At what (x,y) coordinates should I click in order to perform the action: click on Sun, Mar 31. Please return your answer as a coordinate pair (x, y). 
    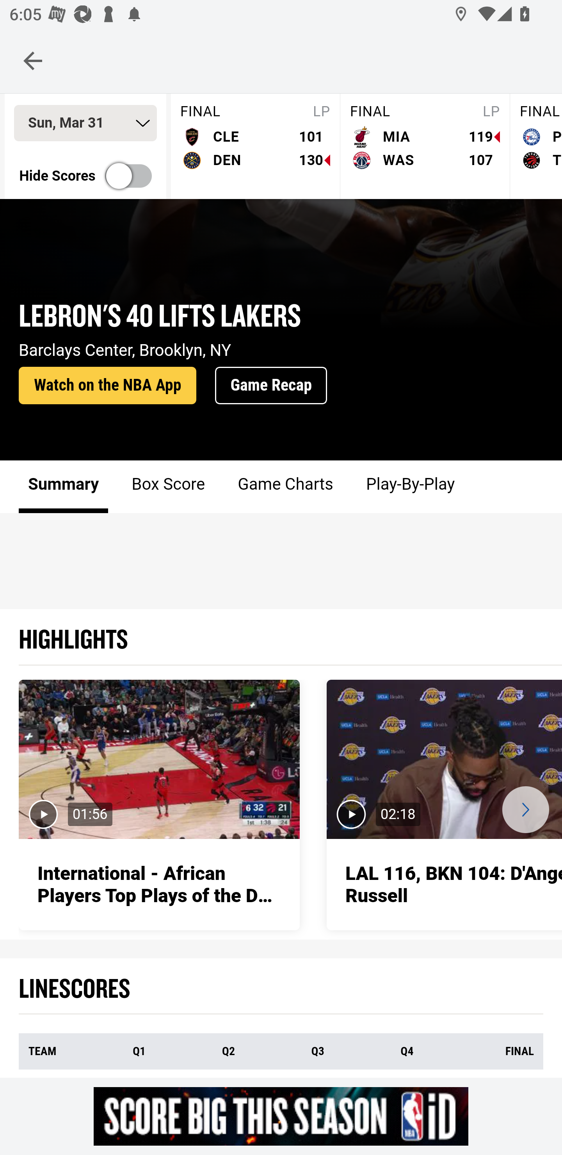
    Looking at the image, I should click on (85, 124).